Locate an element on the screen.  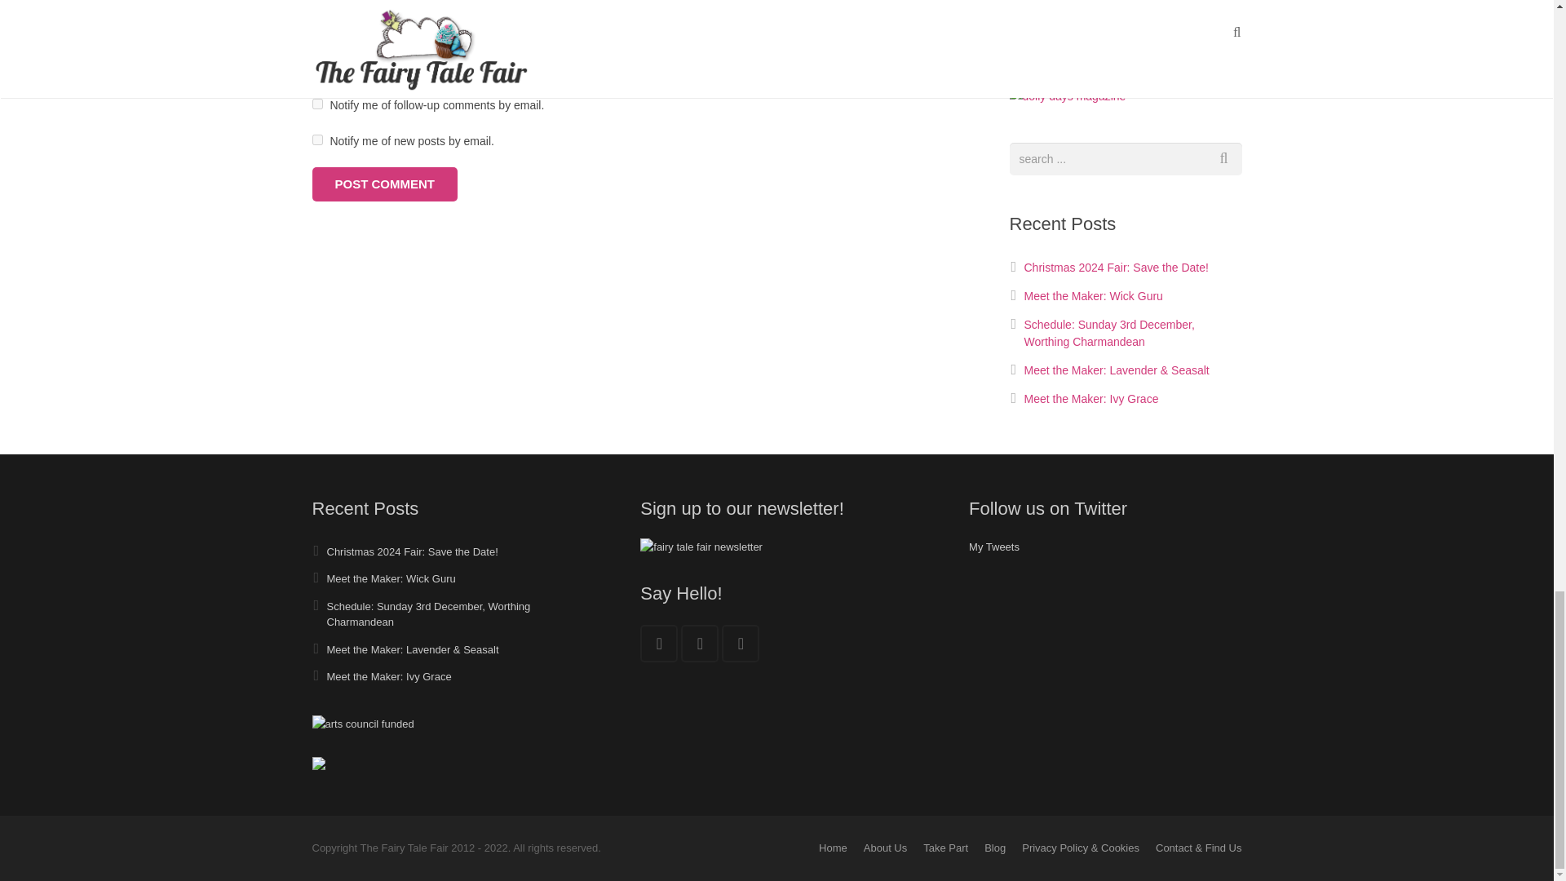
yes is located at coordinates (316, 67).